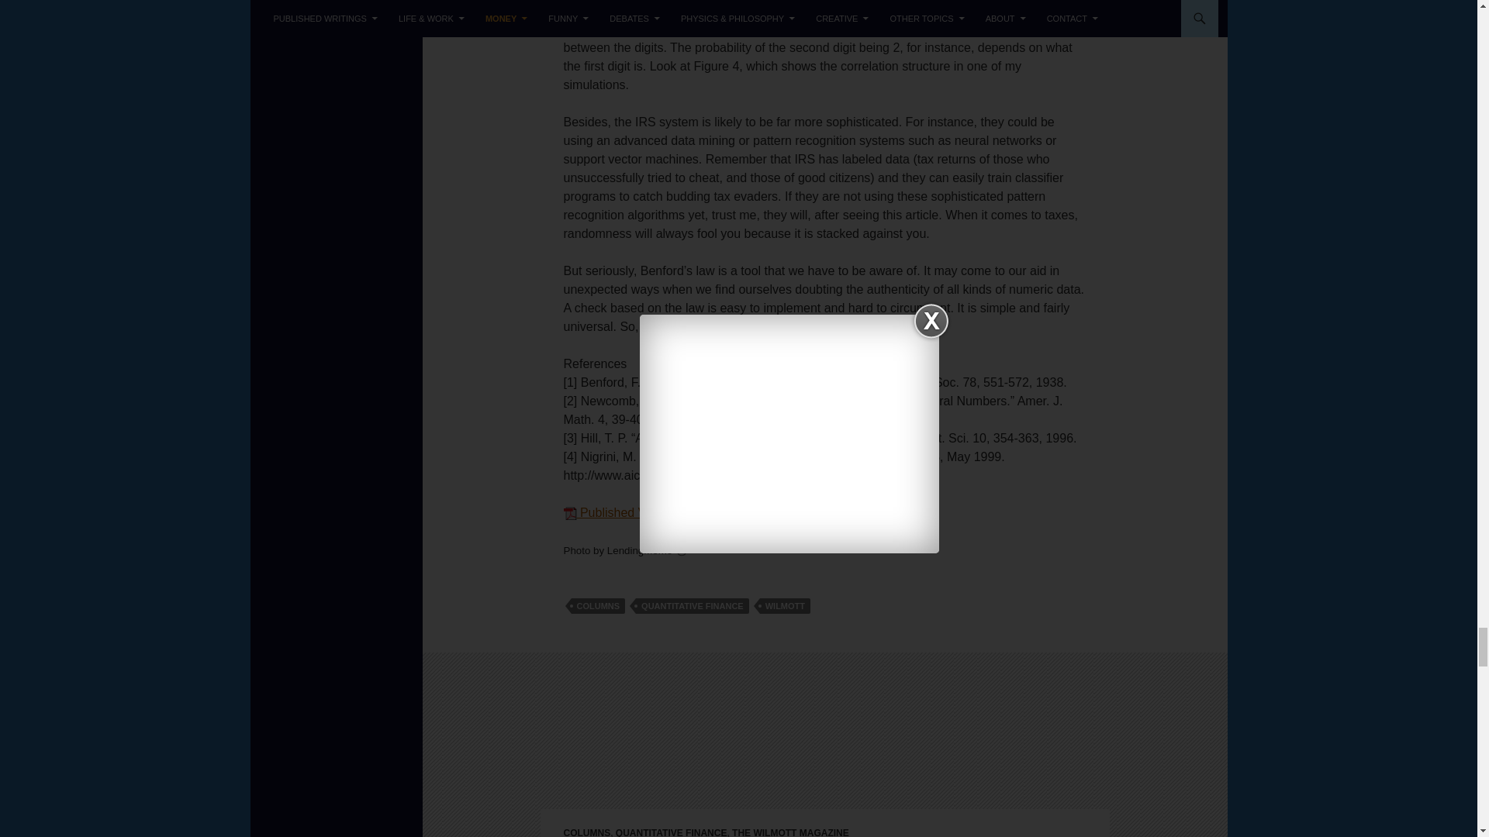 Image resolution: width=1489 pixels, height=837 pixels. I want to click on Attribution License, so click(682, 550).